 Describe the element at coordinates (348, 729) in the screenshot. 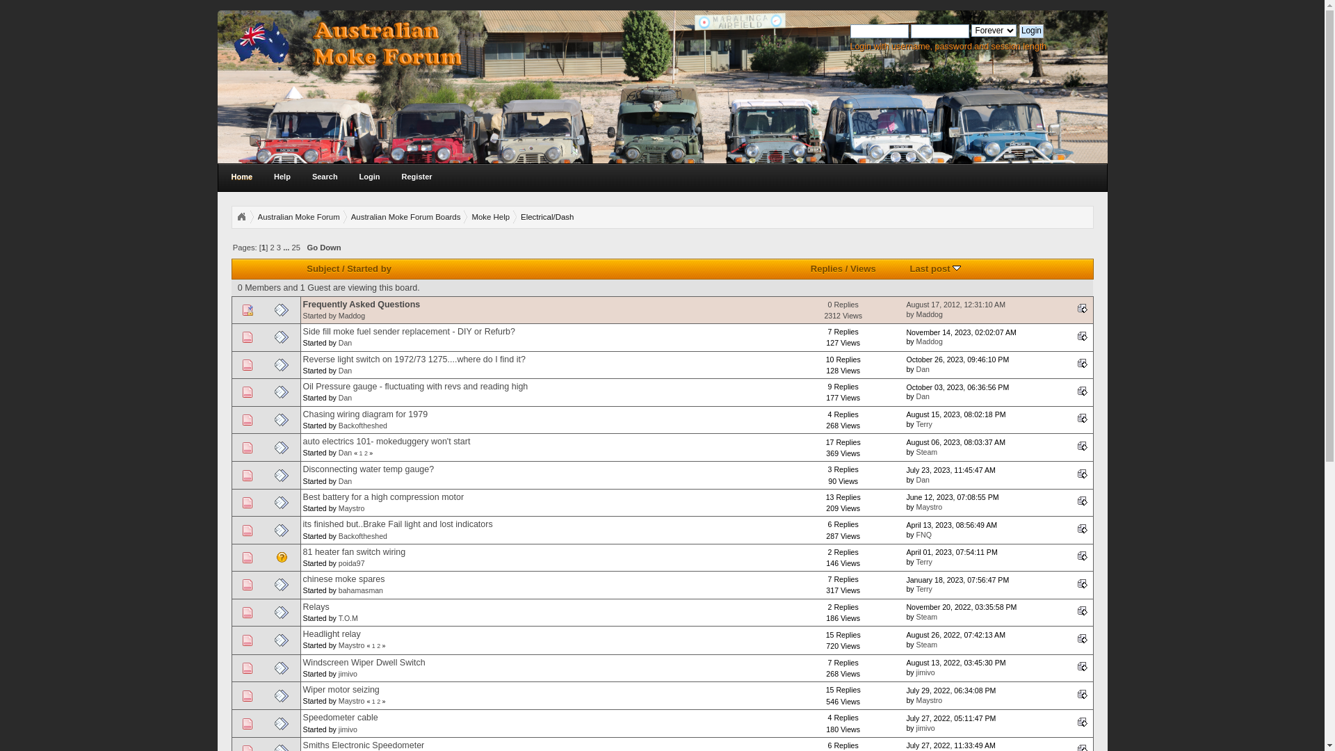

I see `jimivo` at that location.